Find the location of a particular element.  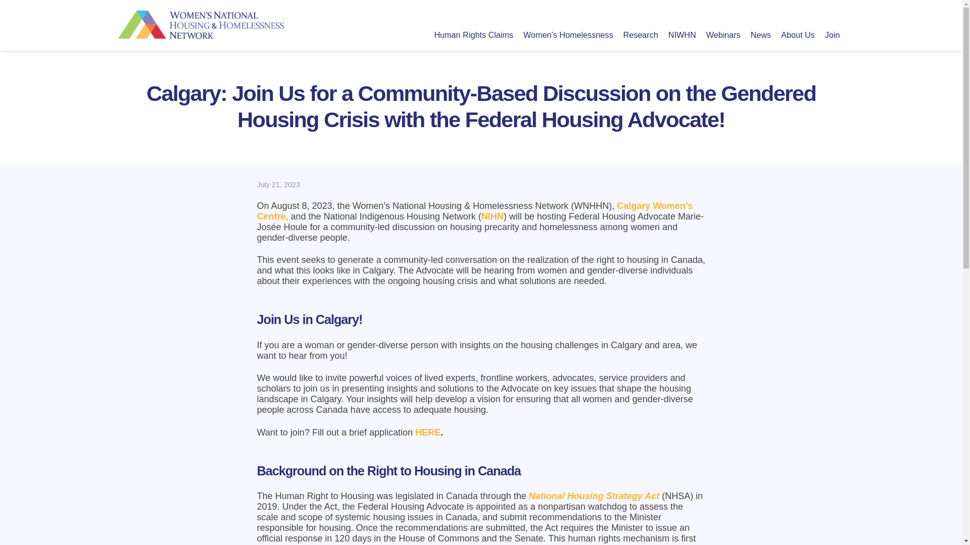

NIHN is located at coordinates (492, 216).